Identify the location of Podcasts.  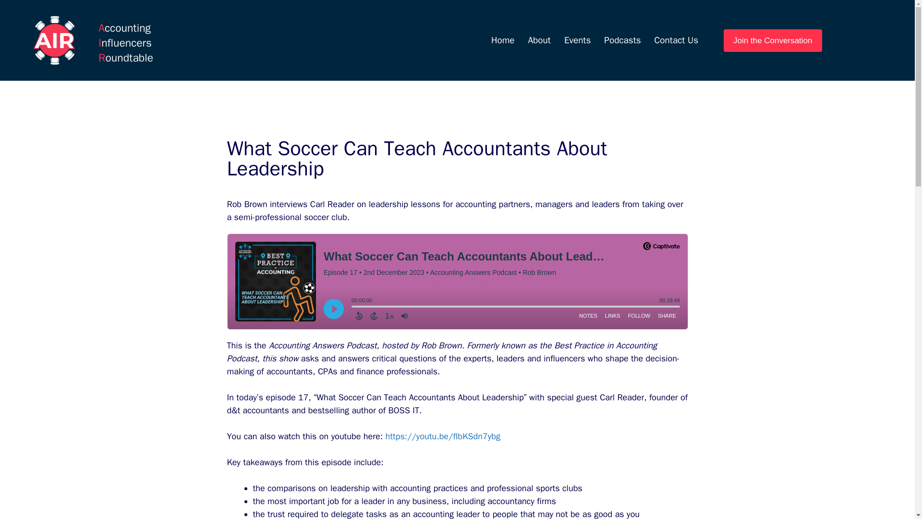
(622, 40).